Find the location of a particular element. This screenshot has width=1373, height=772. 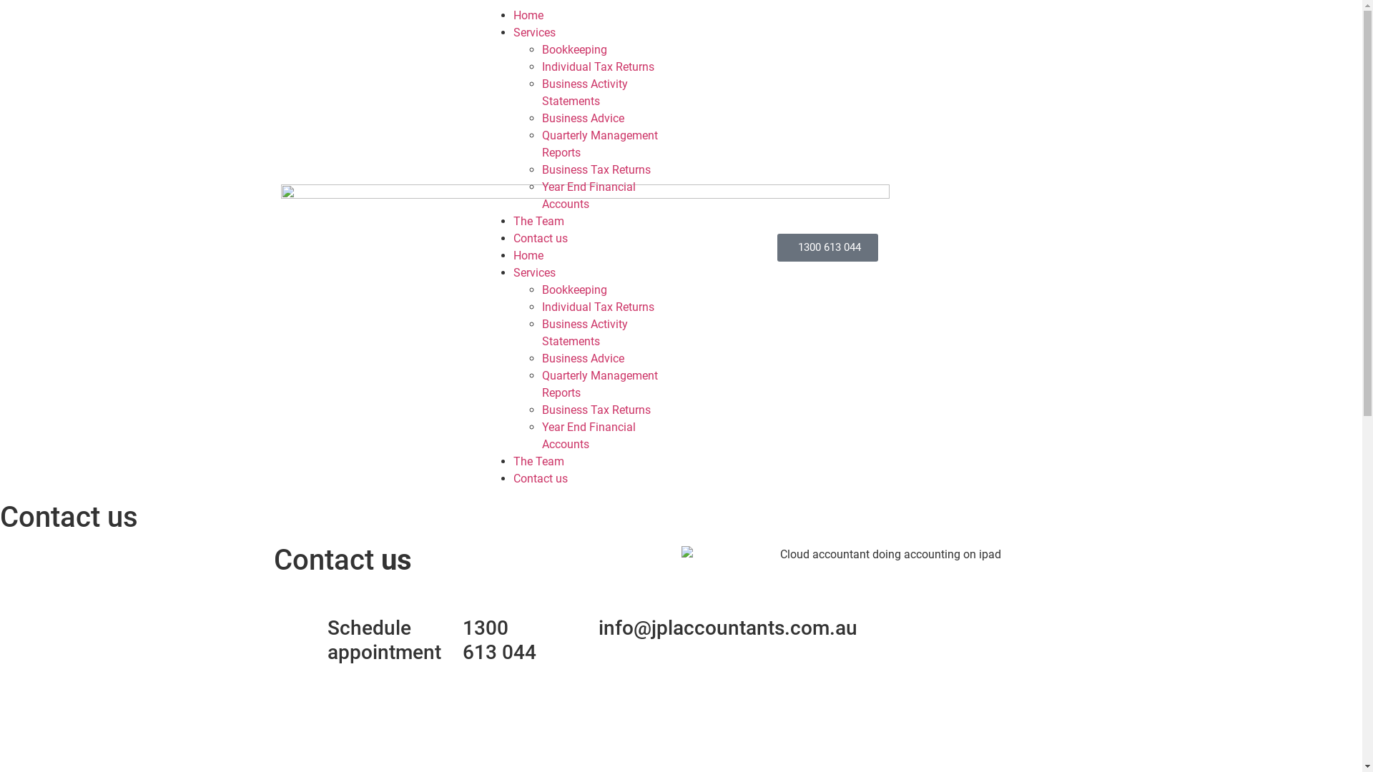

Individual Tax Returns is located at coordinates (598, 67).